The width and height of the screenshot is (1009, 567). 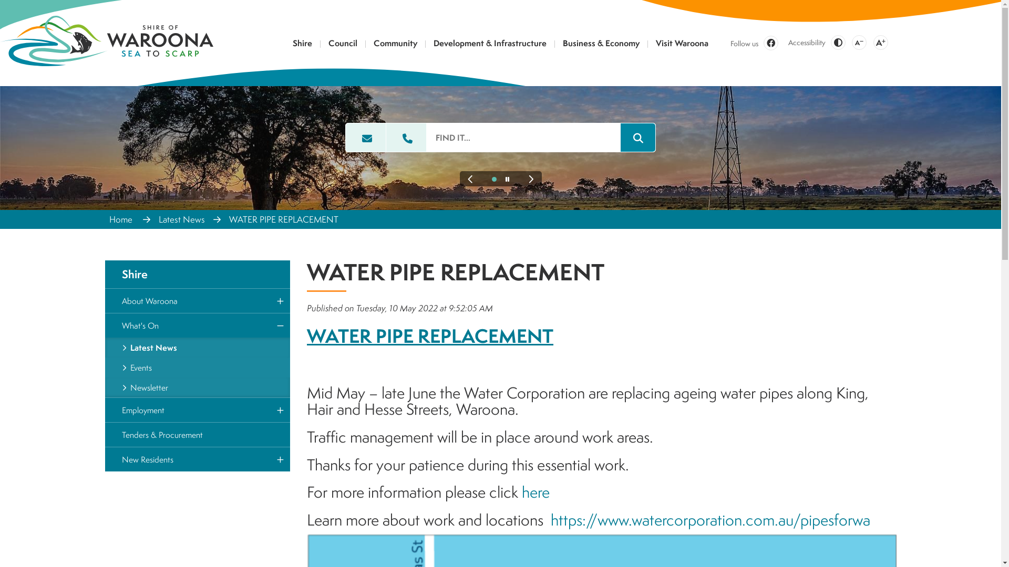 I want to click on A, so click(x=881, y=43).